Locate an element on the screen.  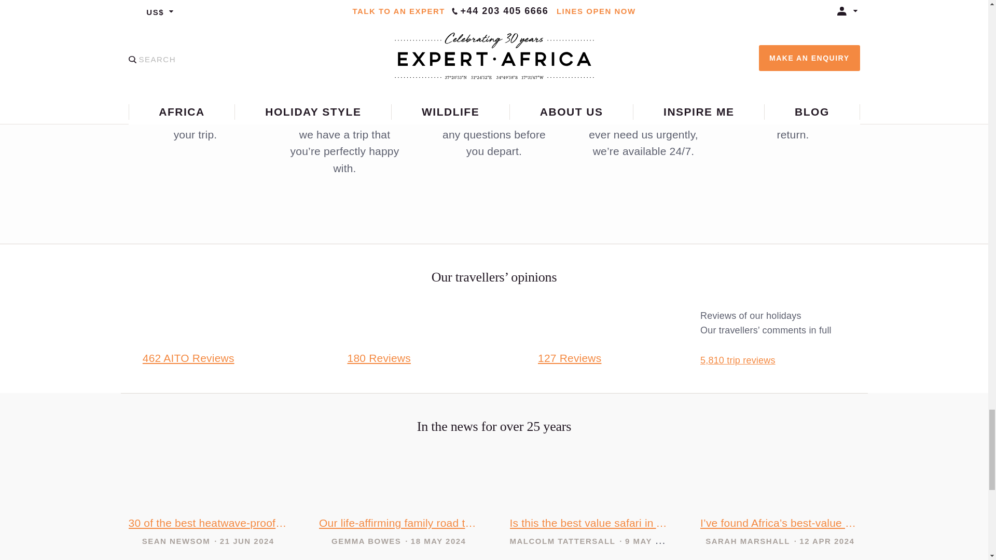
Reviews on Google is located at coordinates (570, 358).